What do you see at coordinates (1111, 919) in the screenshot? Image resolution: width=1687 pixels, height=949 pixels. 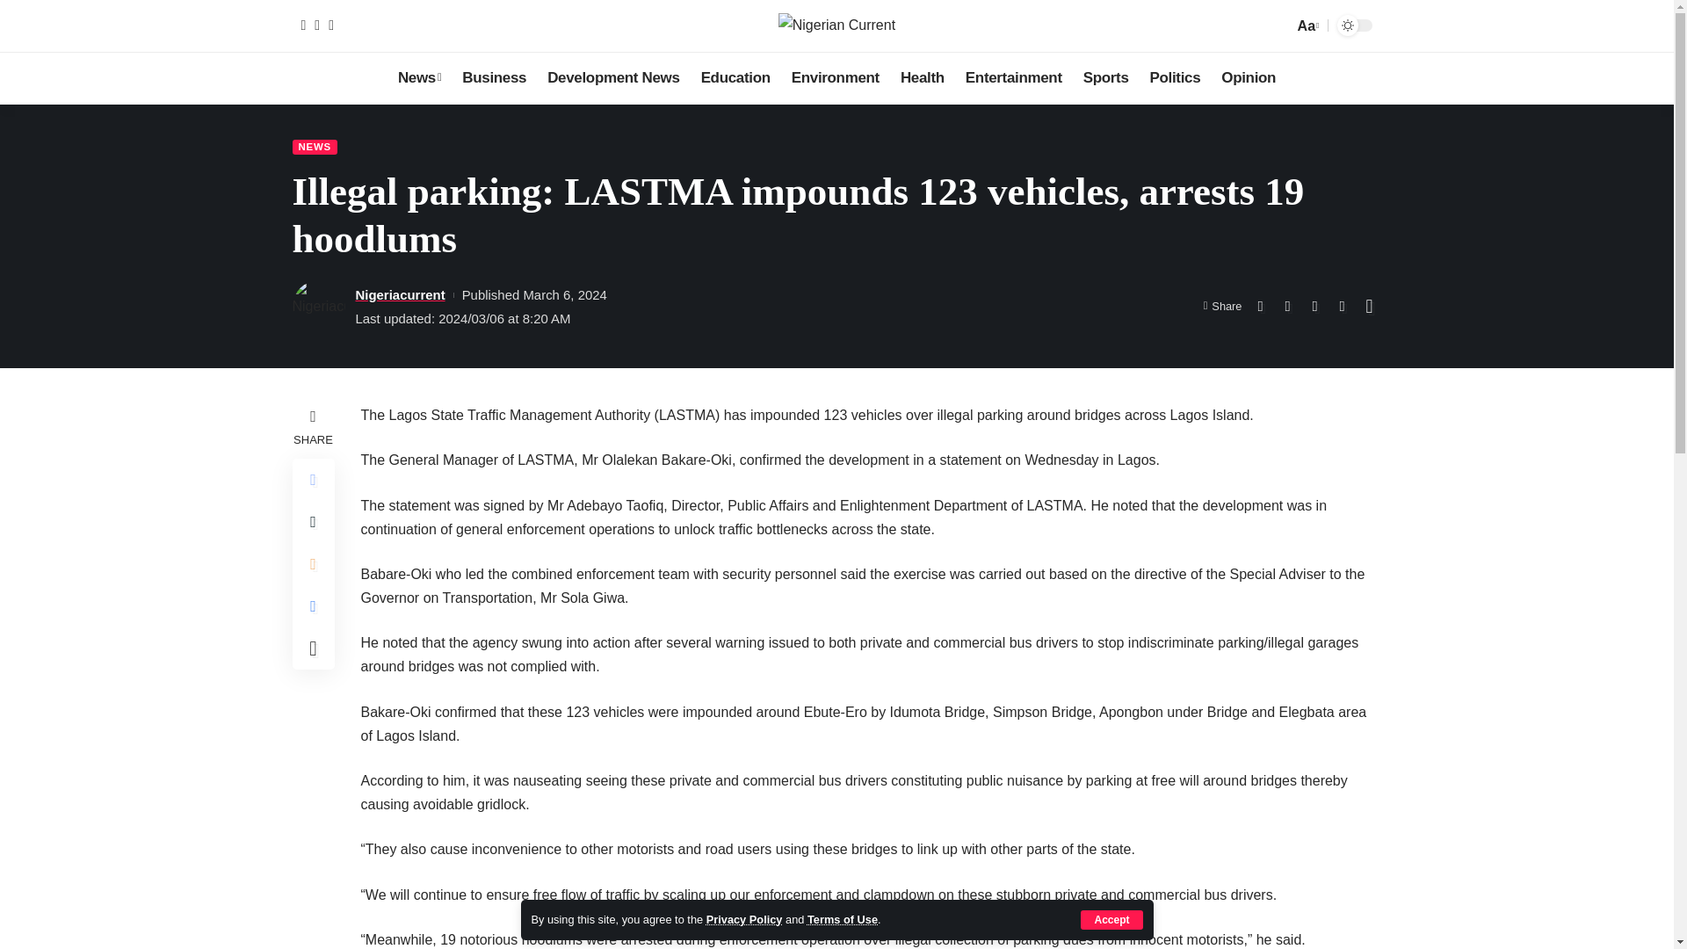 I see `Accept` at bounding box center [1111, 919].